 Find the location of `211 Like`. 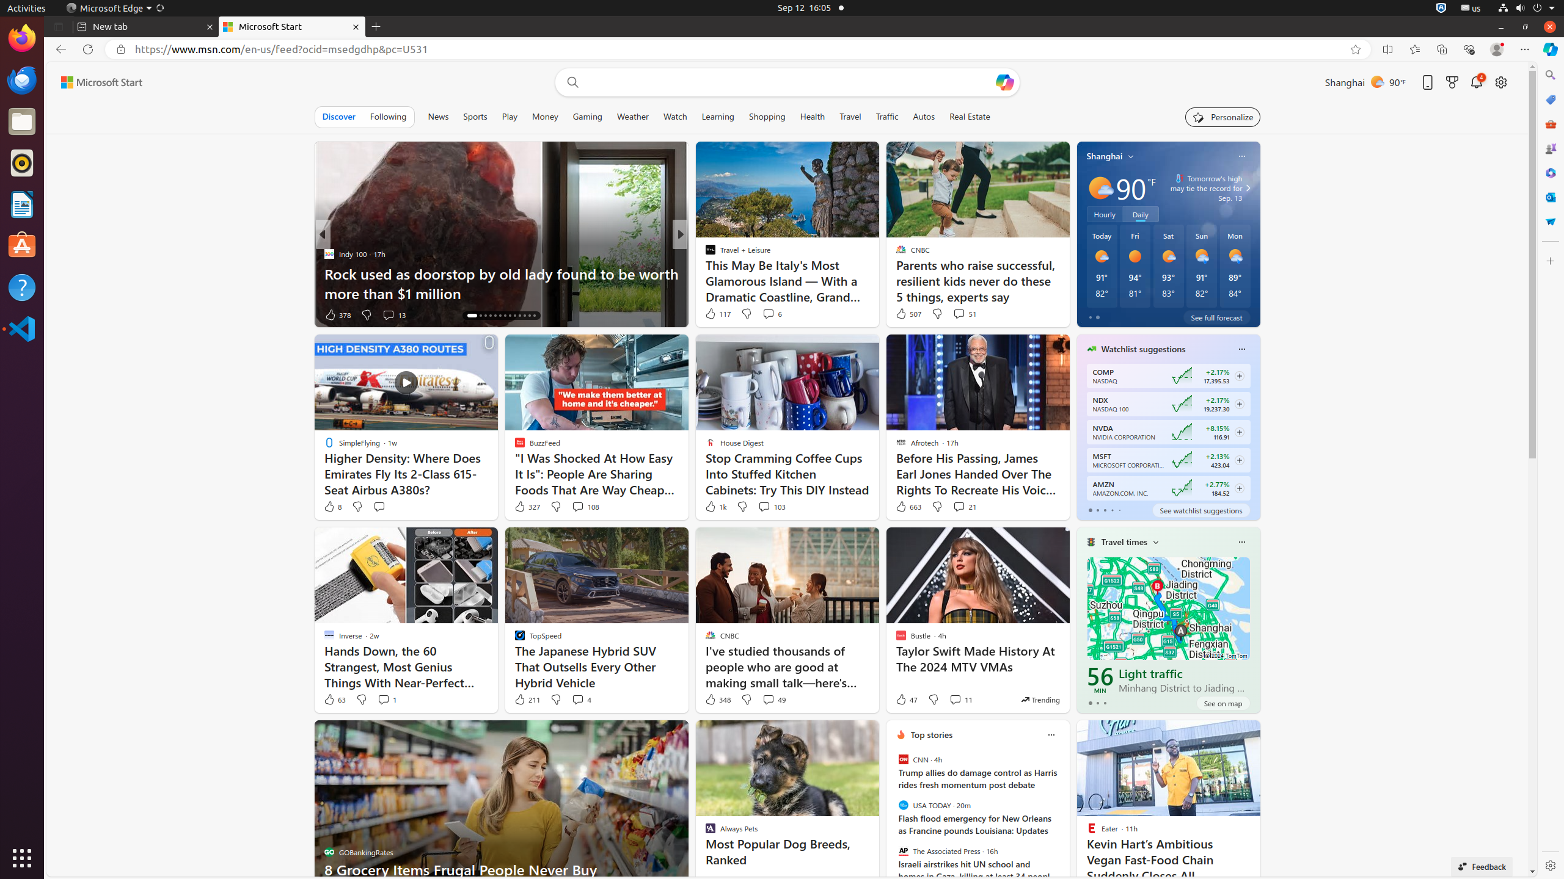

211 Like is located at coordinates (527, 700).